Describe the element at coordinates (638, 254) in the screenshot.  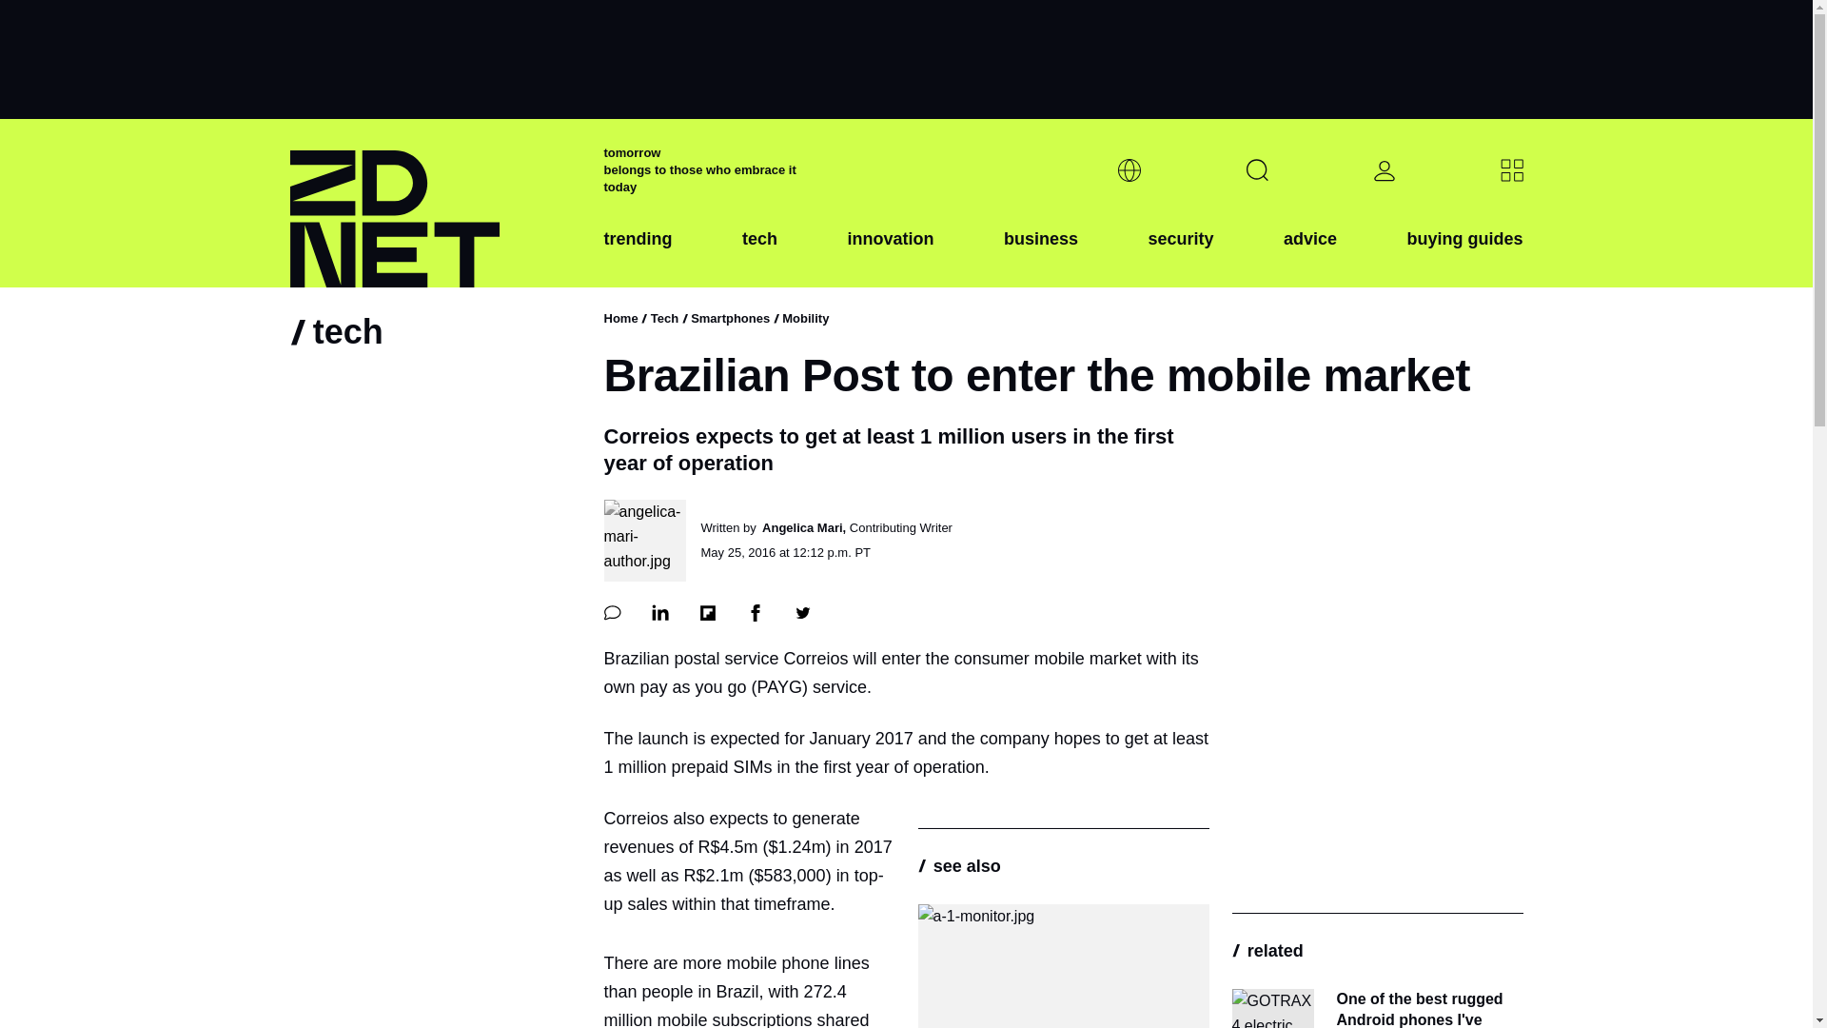
I see `trending` at that location.